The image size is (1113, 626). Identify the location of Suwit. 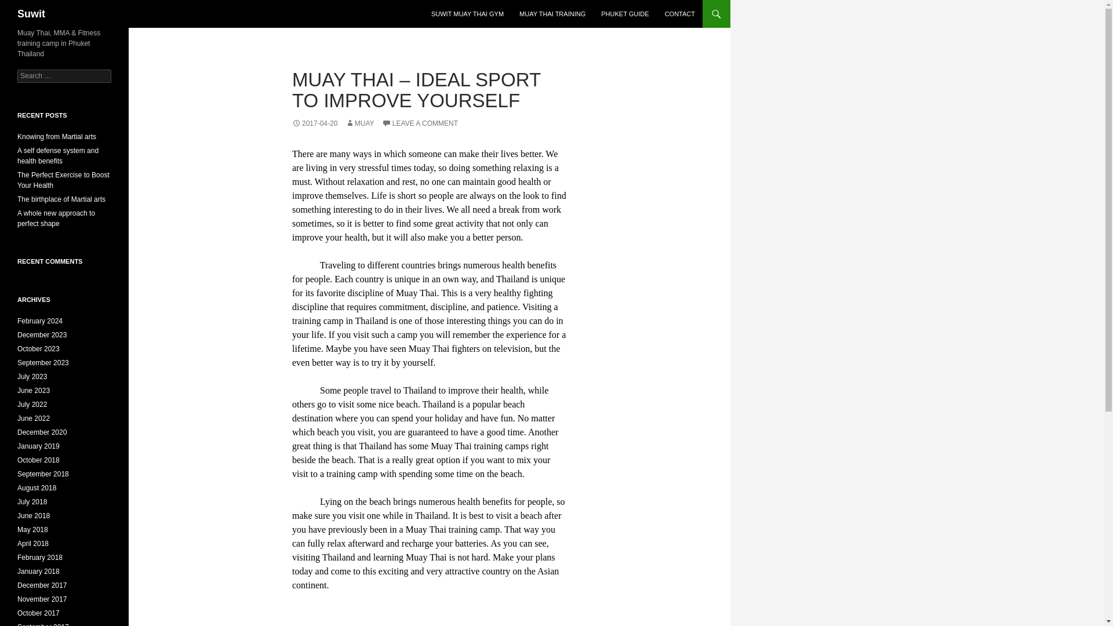
(31, 14).